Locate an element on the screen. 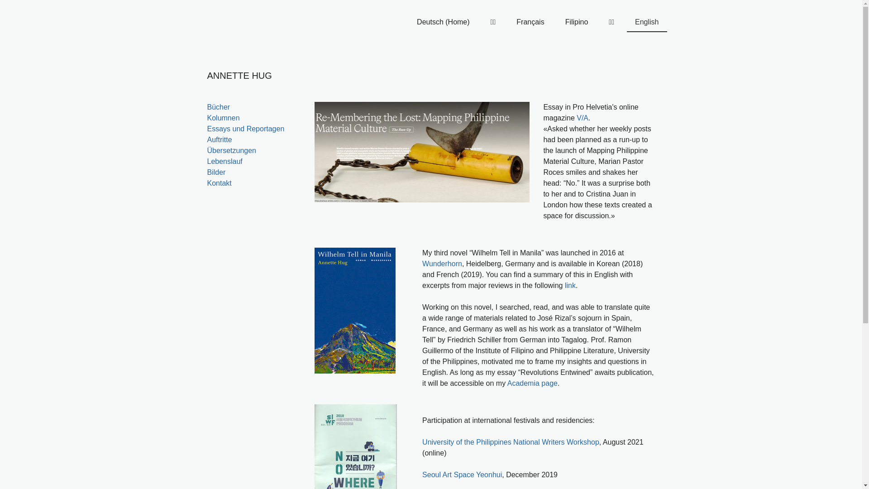  Bilder is located at coordinates (216, 172).